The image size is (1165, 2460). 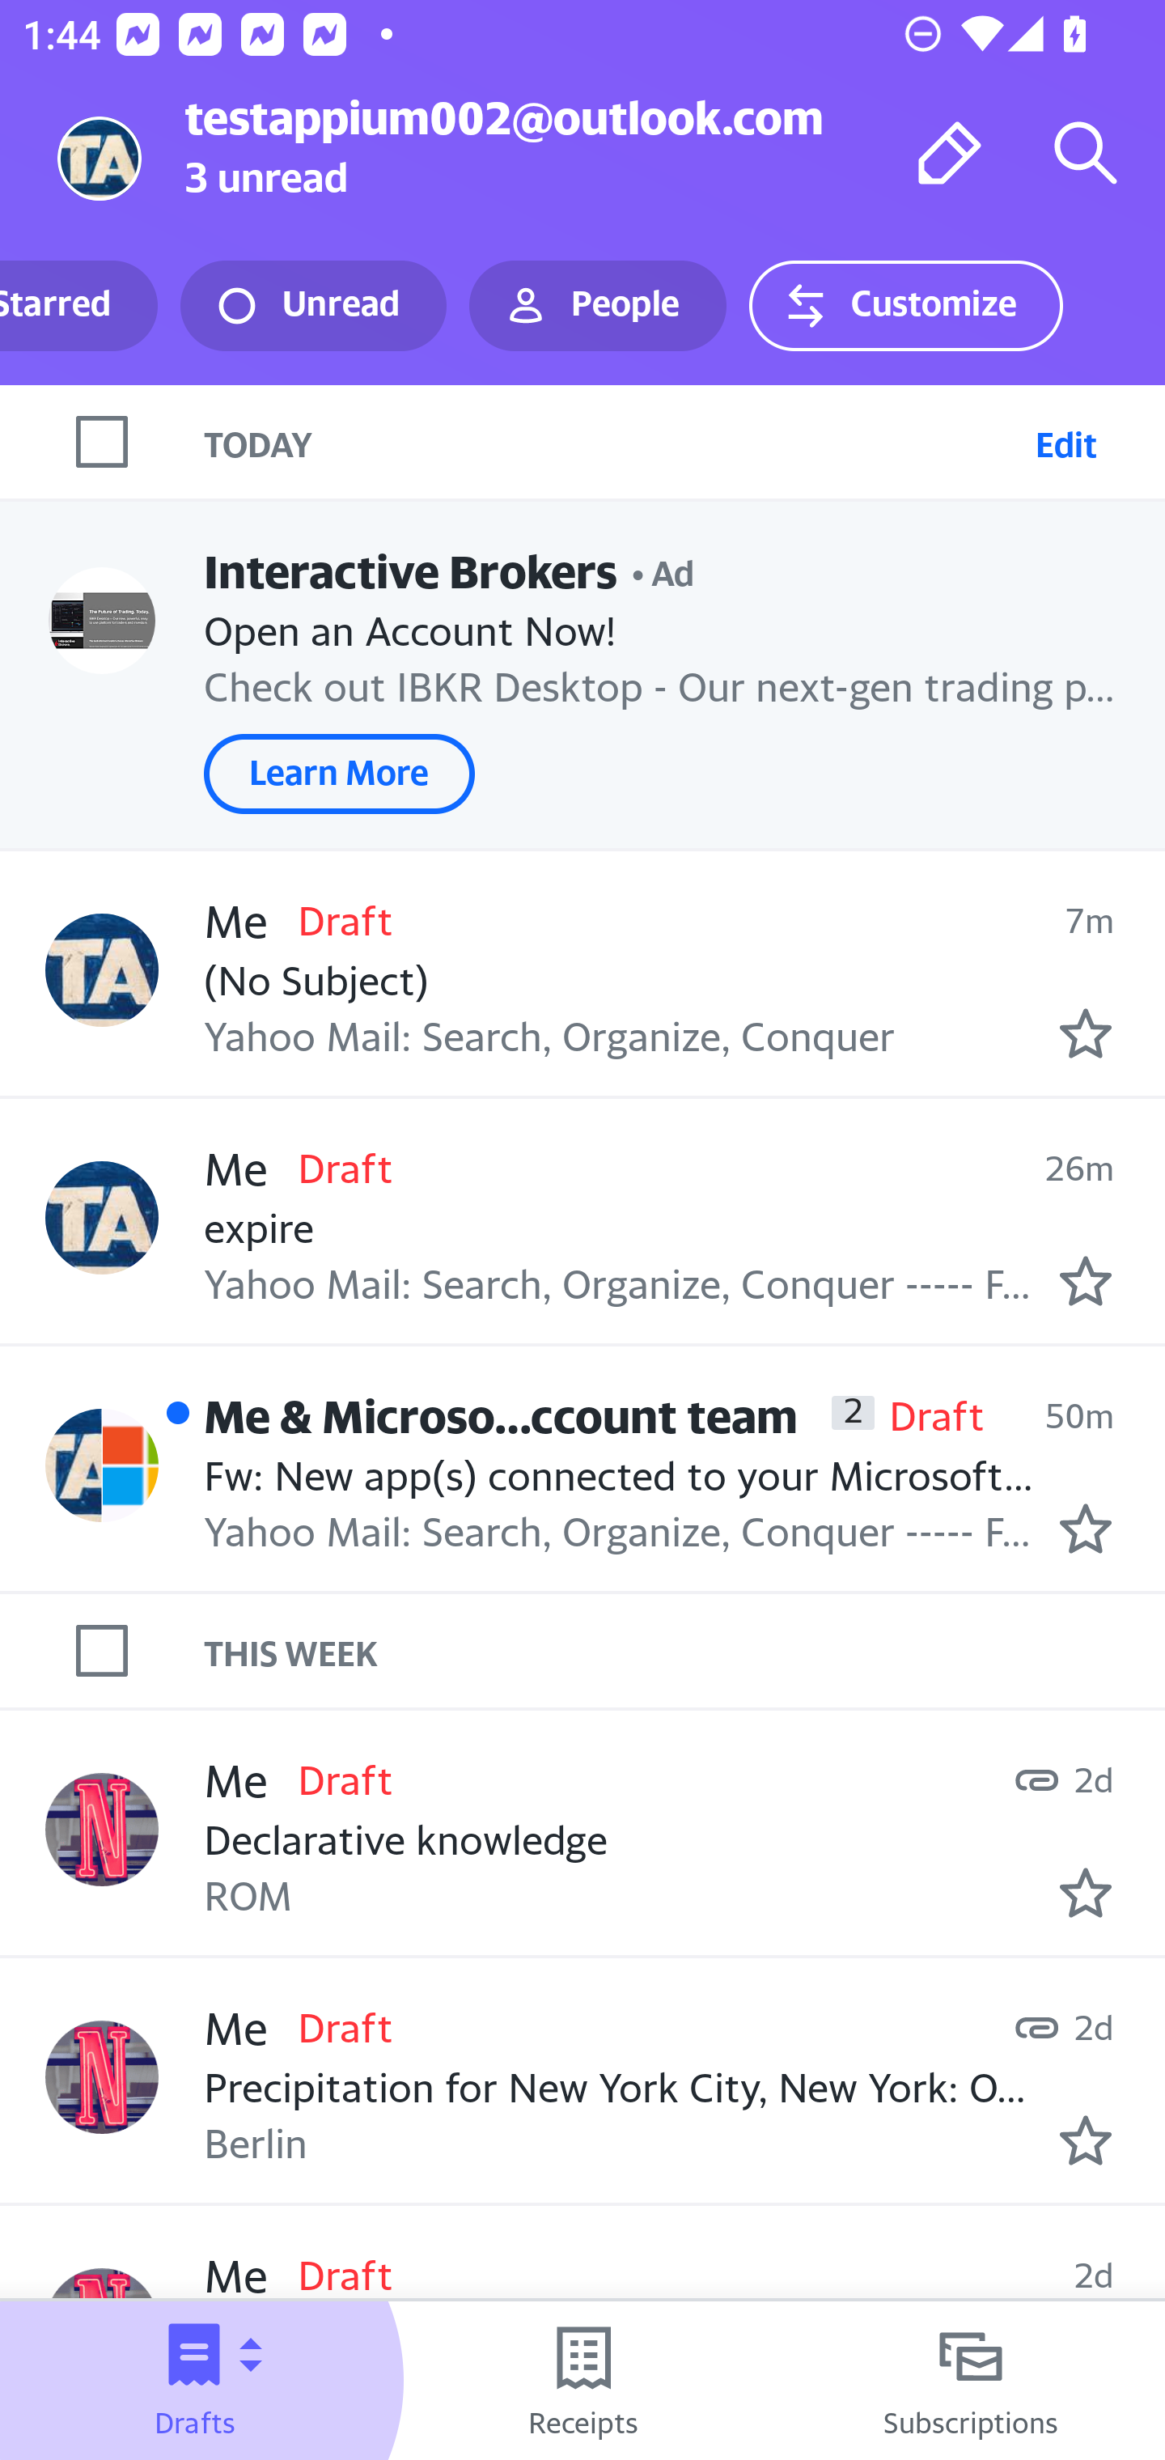 I want to click on Unread, so click(x=313, y=306).